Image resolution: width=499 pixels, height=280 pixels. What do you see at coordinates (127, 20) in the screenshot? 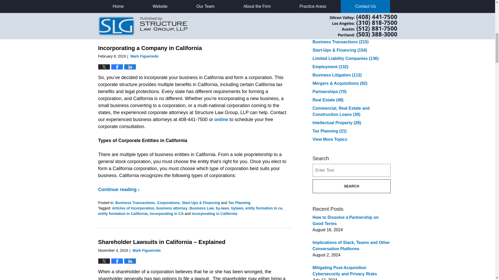
I see `business attorney` at bounding box center [127, 20].